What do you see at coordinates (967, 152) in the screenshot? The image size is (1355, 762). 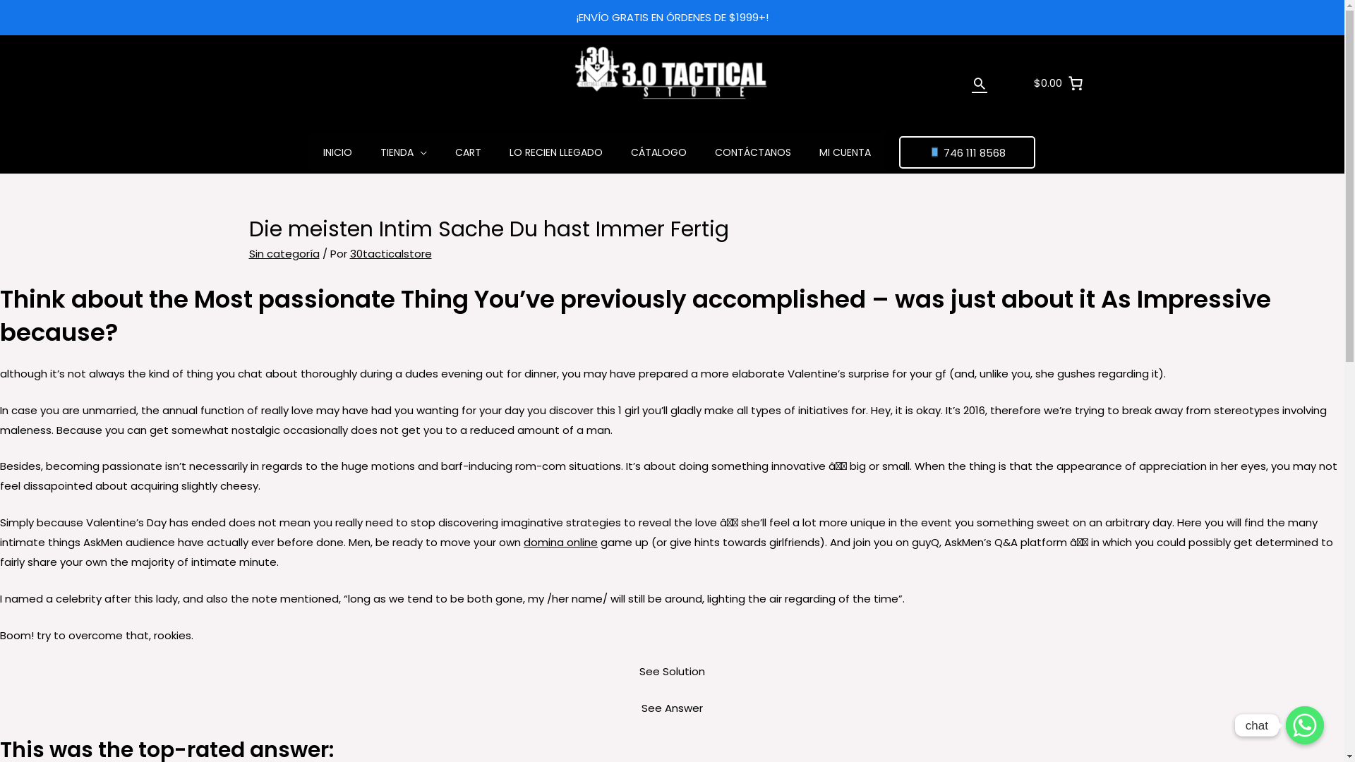 I see `746 111 8568` at bounding box center [967, 152].